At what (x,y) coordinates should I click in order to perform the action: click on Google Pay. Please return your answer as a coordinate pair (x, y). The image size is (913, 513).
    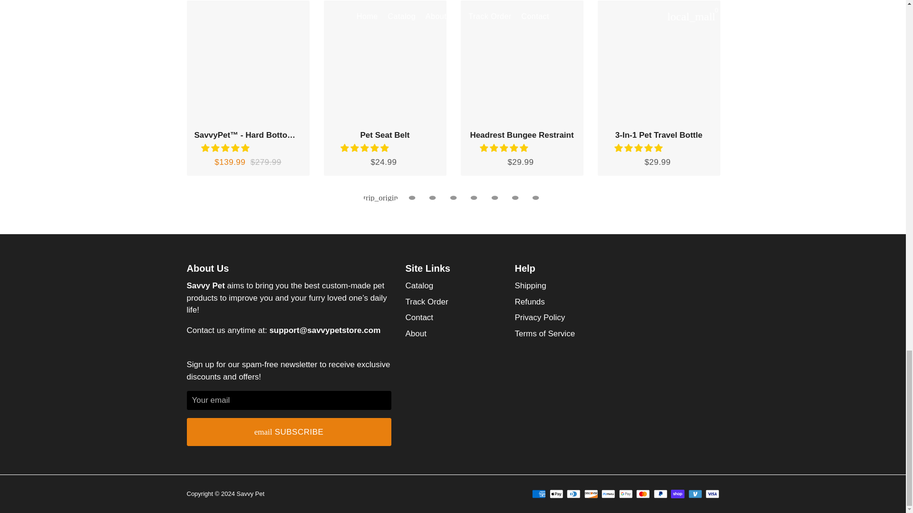
    Looking at the image, I should click on (626, 494).